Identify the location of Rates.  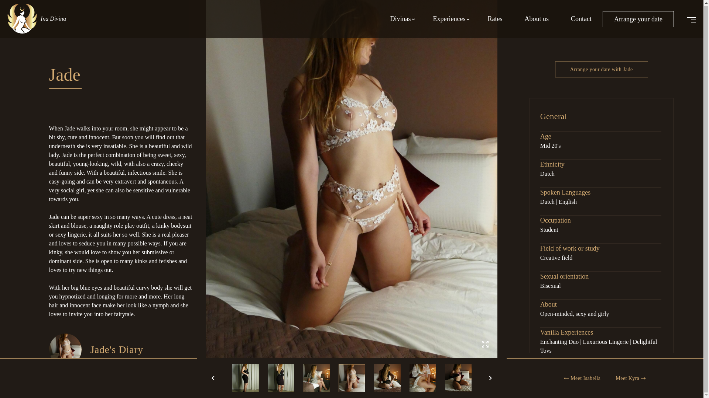
(495, 18).